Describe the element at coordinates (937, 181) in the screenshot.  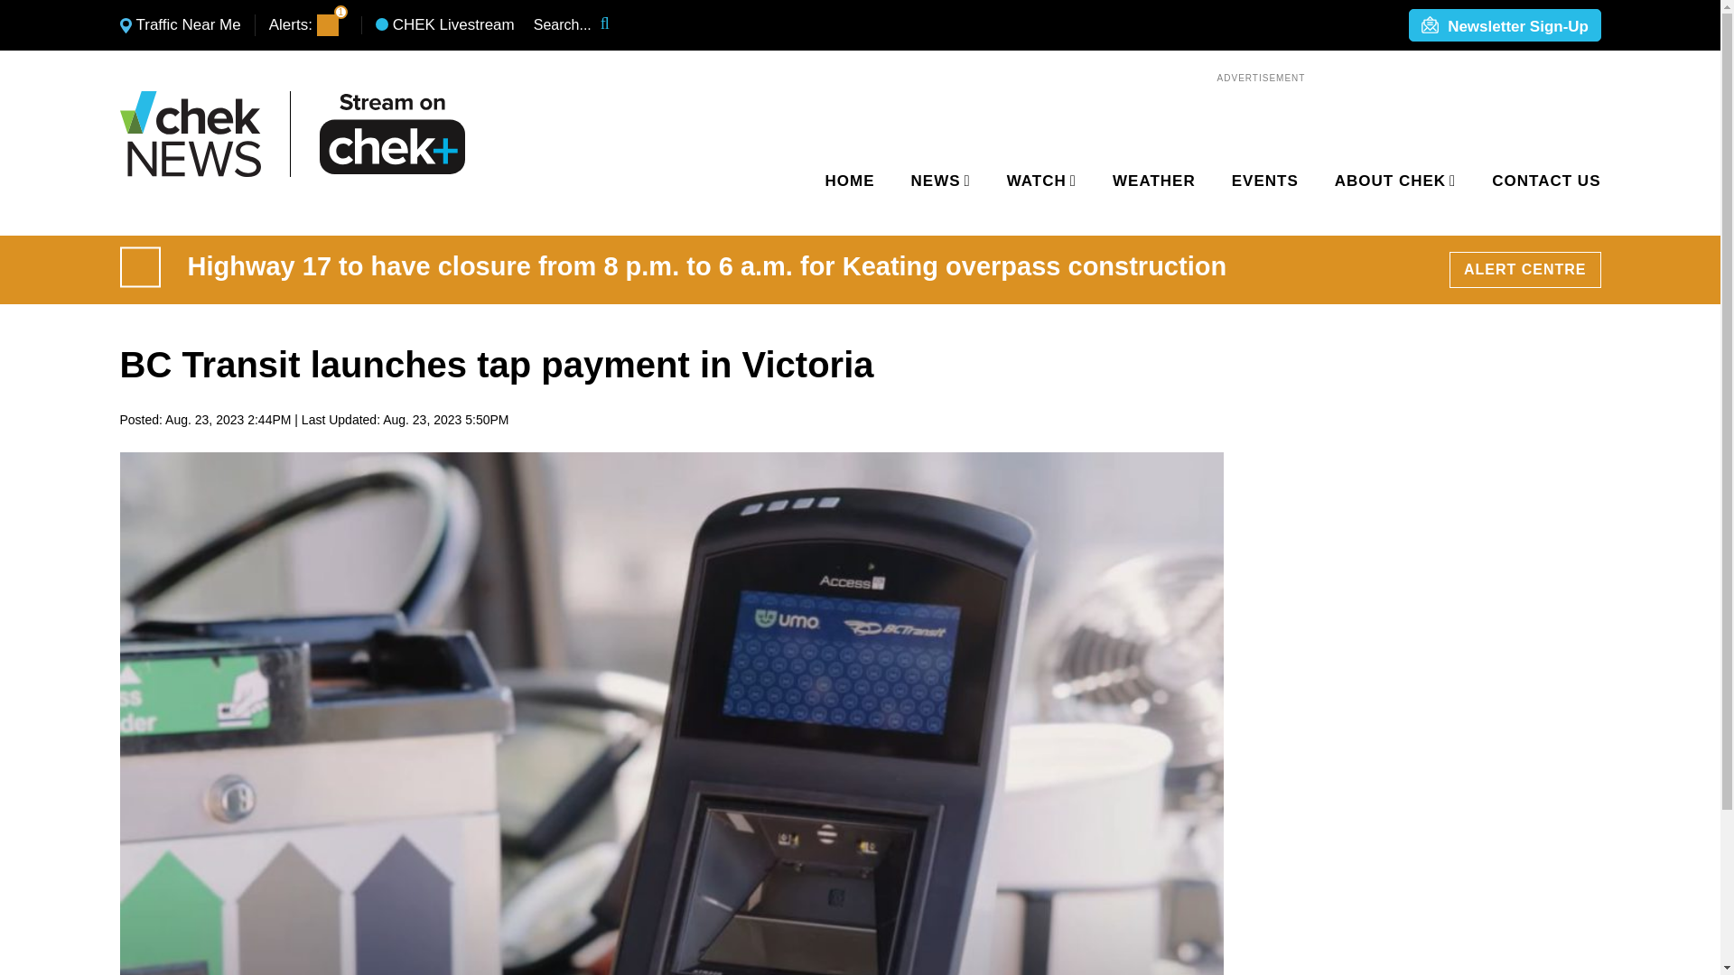
I see `NEWS` at that location.